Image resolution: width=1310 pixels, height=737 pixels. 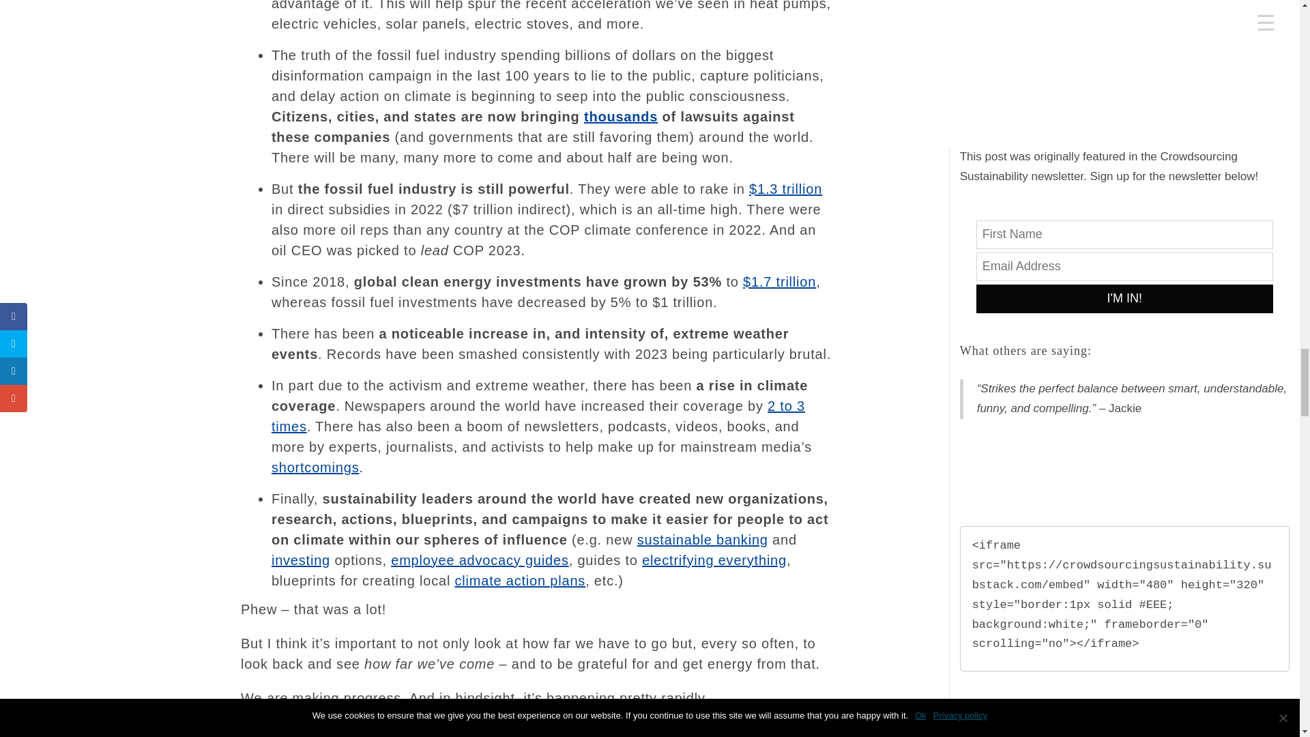 What do you see at coordinates (621, 116) in the screenshot?
I see `thousands` at bounding box center [621, 116].